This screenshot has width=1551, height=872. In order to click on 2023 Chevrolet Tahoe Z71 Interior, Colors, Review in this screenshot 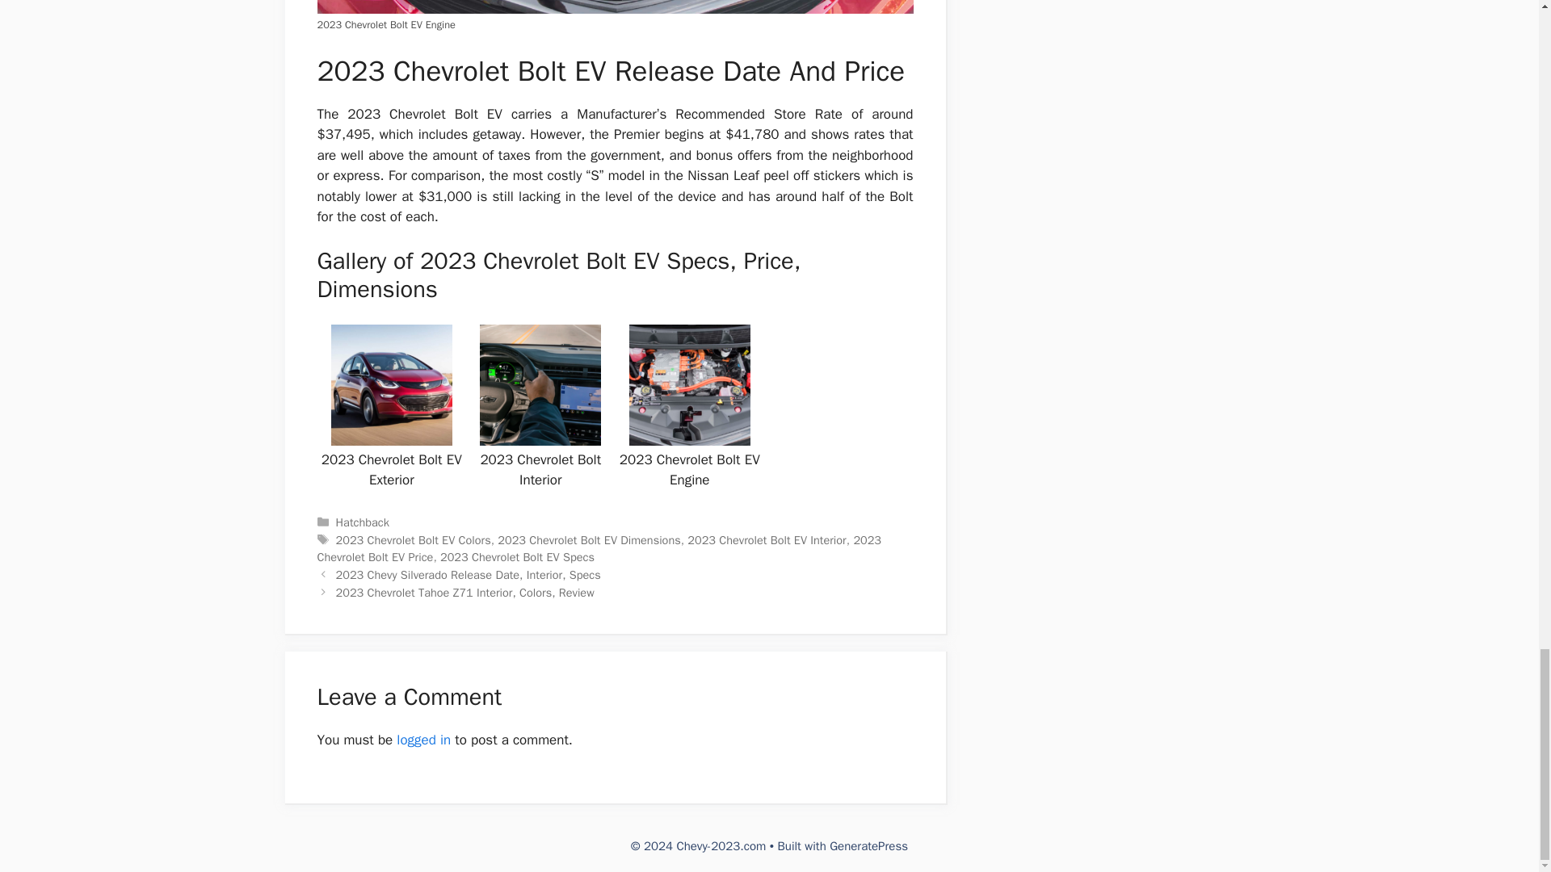, I will do `click(465, 593)`.